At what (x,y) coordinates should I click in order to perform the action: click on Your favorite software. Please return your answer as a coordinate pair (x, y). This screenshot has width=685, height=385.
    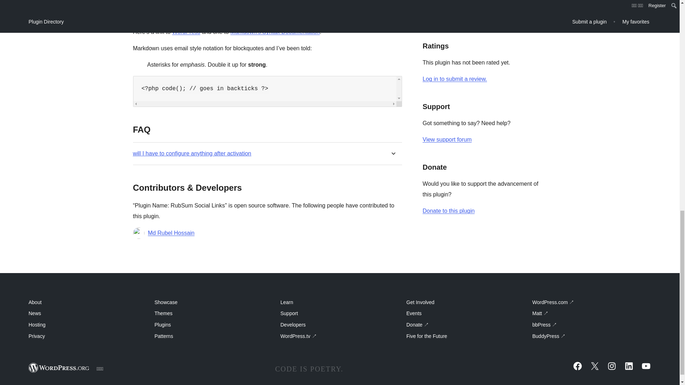
    Looking at the image, I should click on (186, 32).